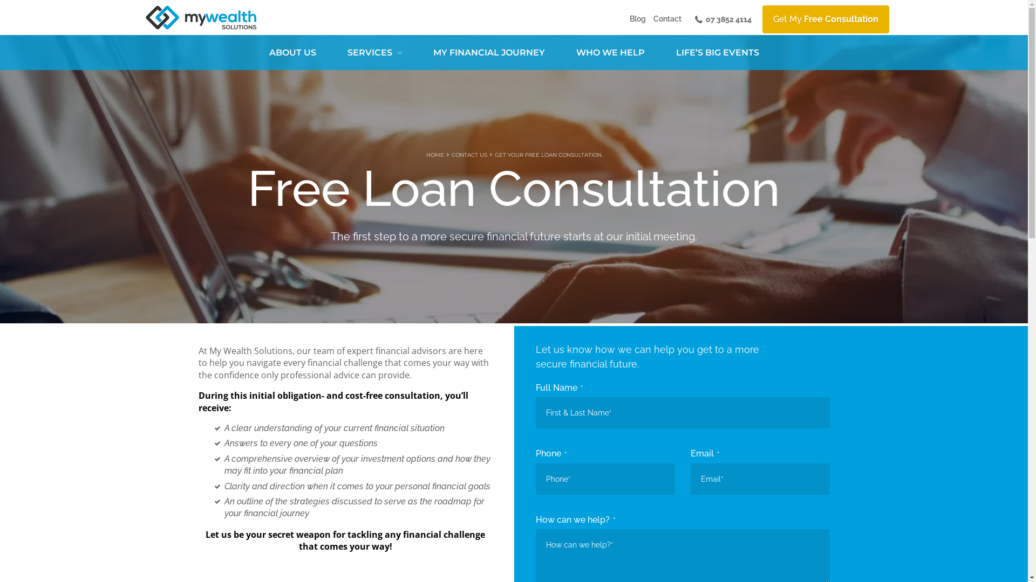 Image resolution: width=1036 pixels, height=582 pixels. Describe the element at coordinates (638, 19) in the screenshot. I see `Blog` at that location.